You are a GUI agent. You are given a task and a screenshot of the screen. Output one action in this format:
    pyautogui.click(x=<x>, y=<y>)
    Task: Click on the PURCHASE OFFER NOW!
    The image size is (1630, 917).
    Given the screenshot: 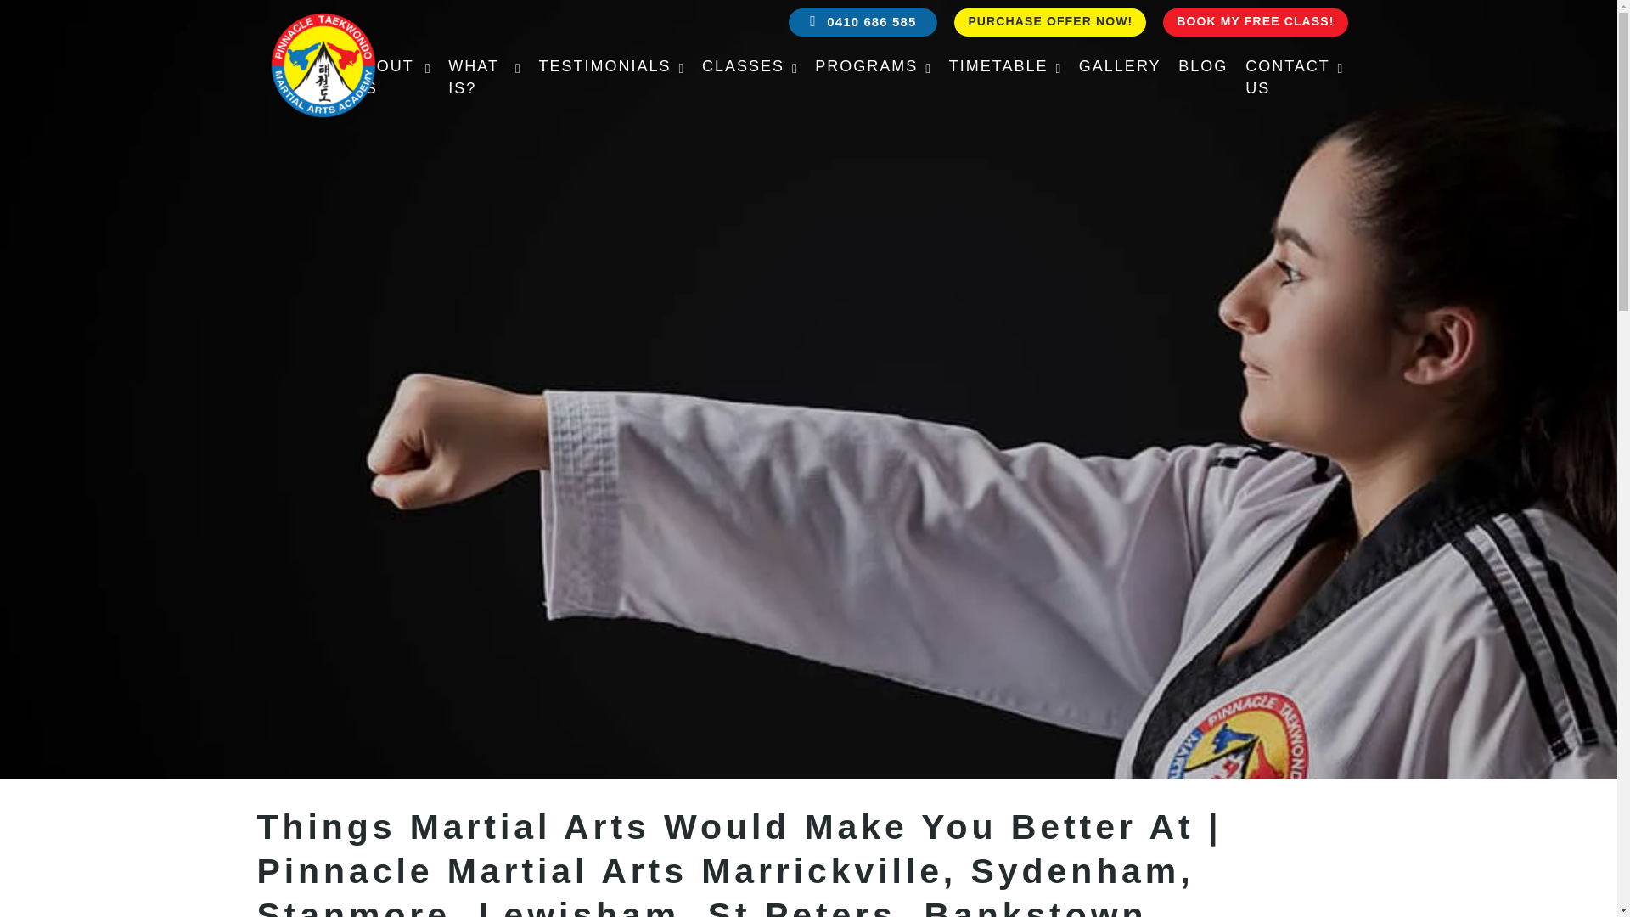 What is the action you would take?
    pyautogui.click(x=1050, y=21)
    